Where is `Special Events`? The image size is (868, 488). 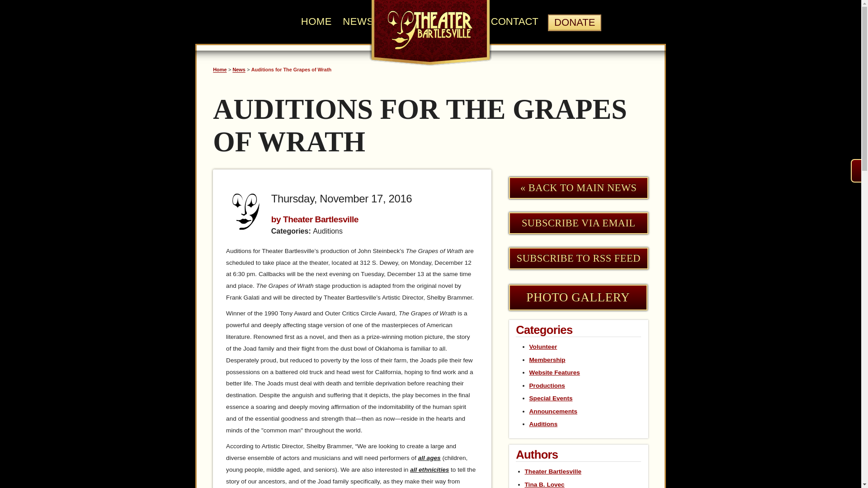 Special Events is located at coordinates (551, 398).